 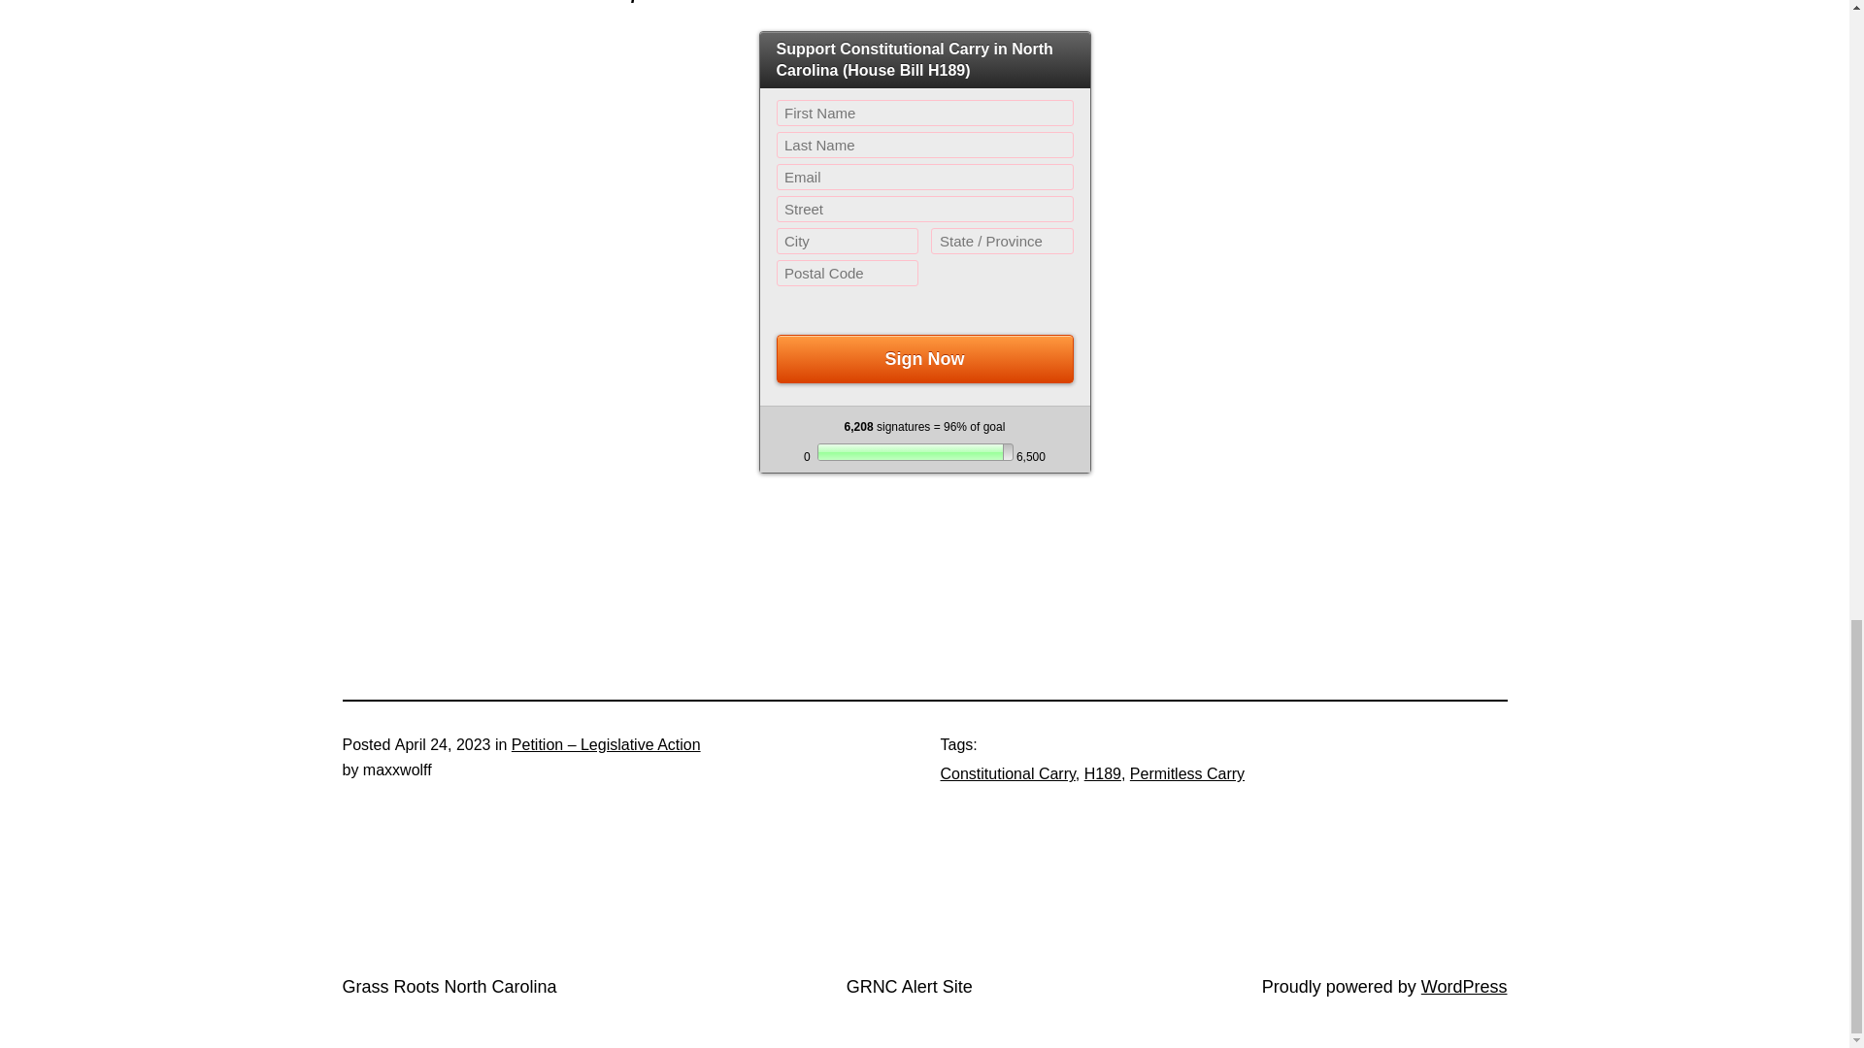 What do you see at coordinates (909, 986) in the screenshot?
I see `GRNC Alert Site` at bounding box center [909, 986].